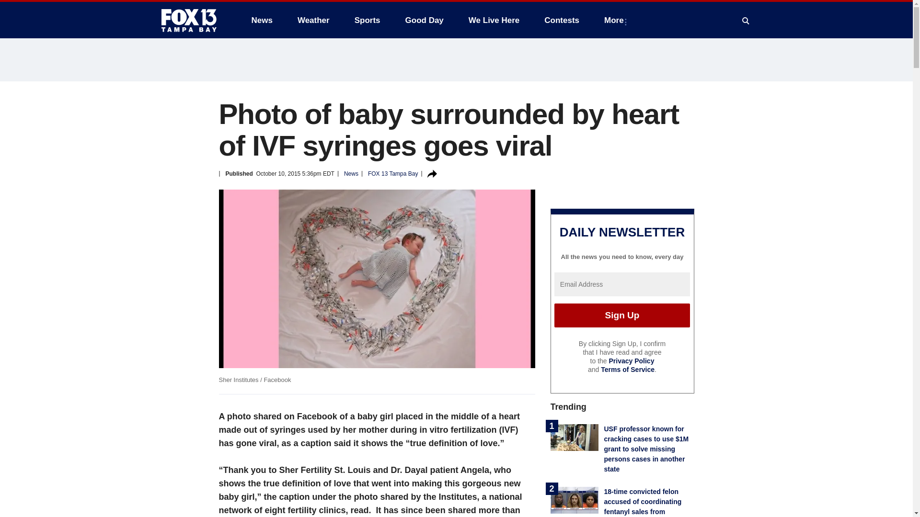  I want to click on We Live Here, so click(494, 20).